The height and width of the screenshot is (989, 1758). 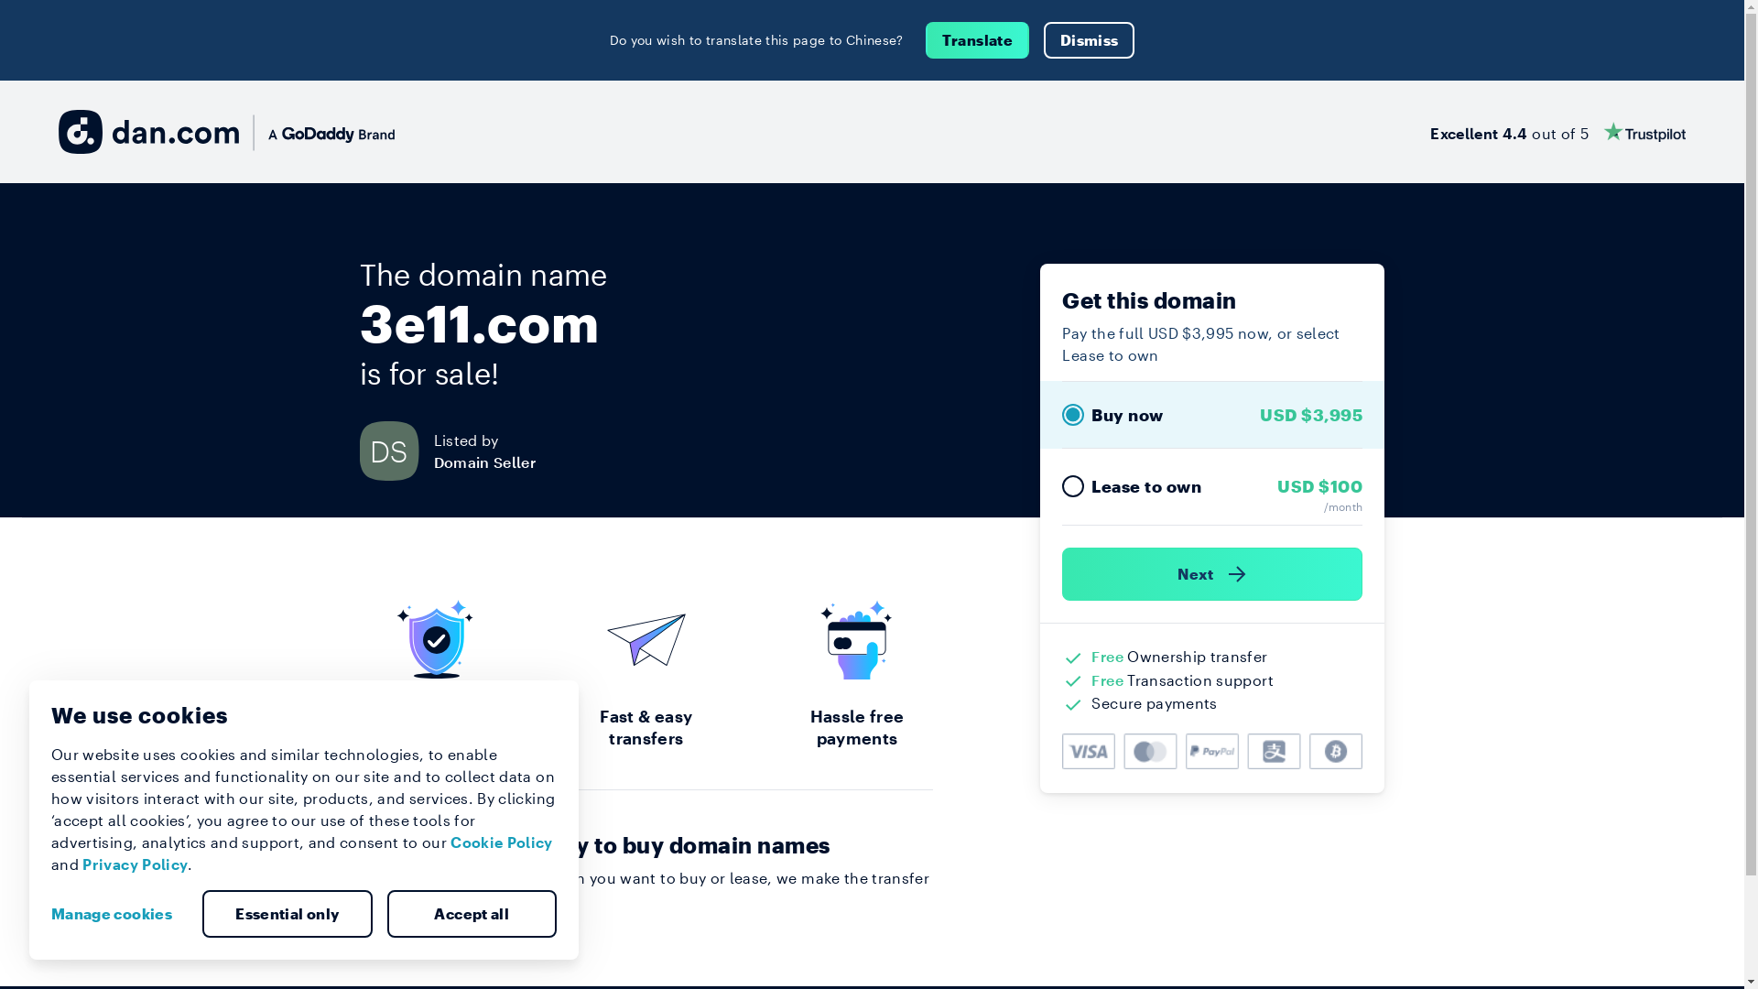 I want to click on Cookie Policy, so click(x=502, y=842).